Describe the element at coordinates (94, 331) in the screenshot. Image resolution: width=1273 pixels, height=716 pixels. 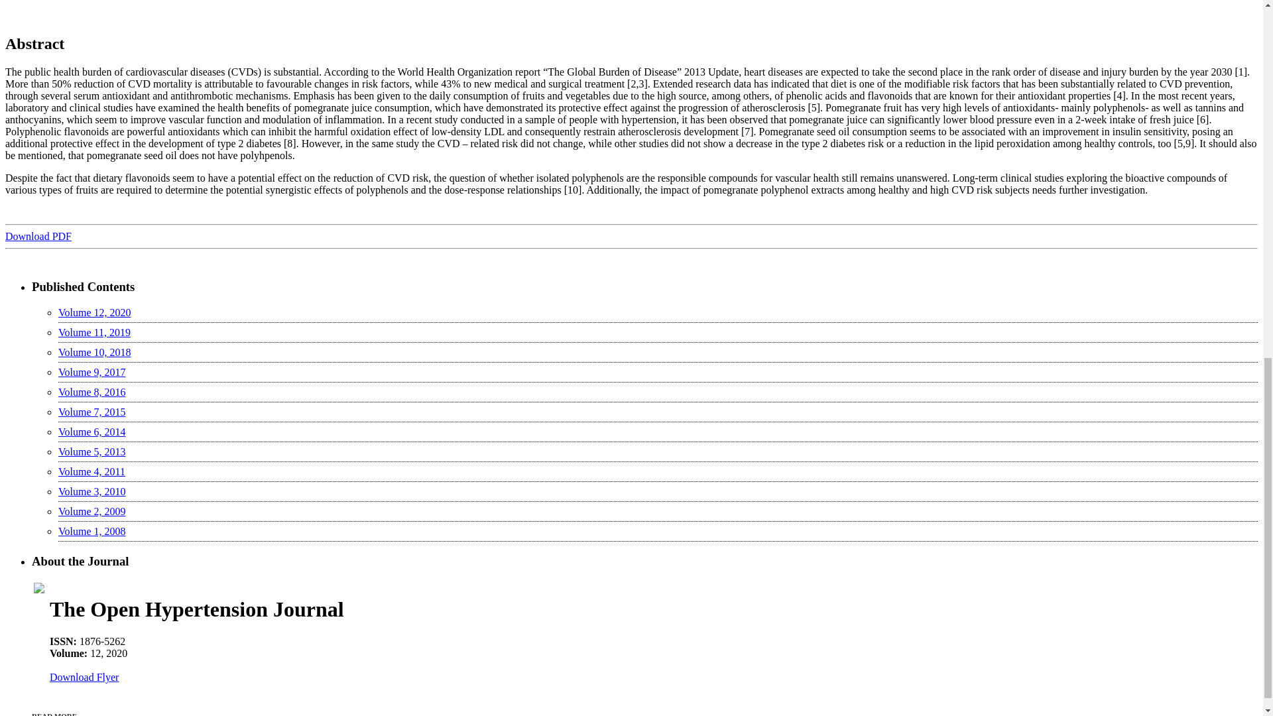
I see `Volume 11, 2019` at that location.